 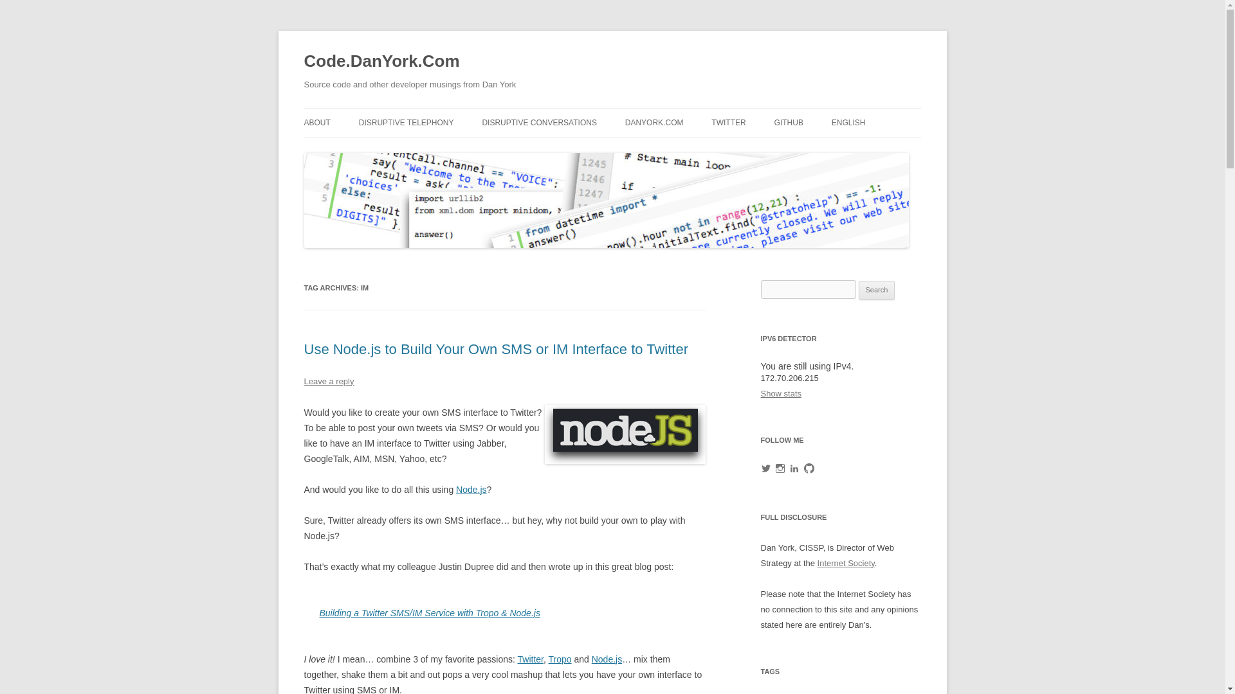 What do you see at coordinates (316, 122) in the screenshot?
I see `ABOUT` at bounding box center [316, 122].